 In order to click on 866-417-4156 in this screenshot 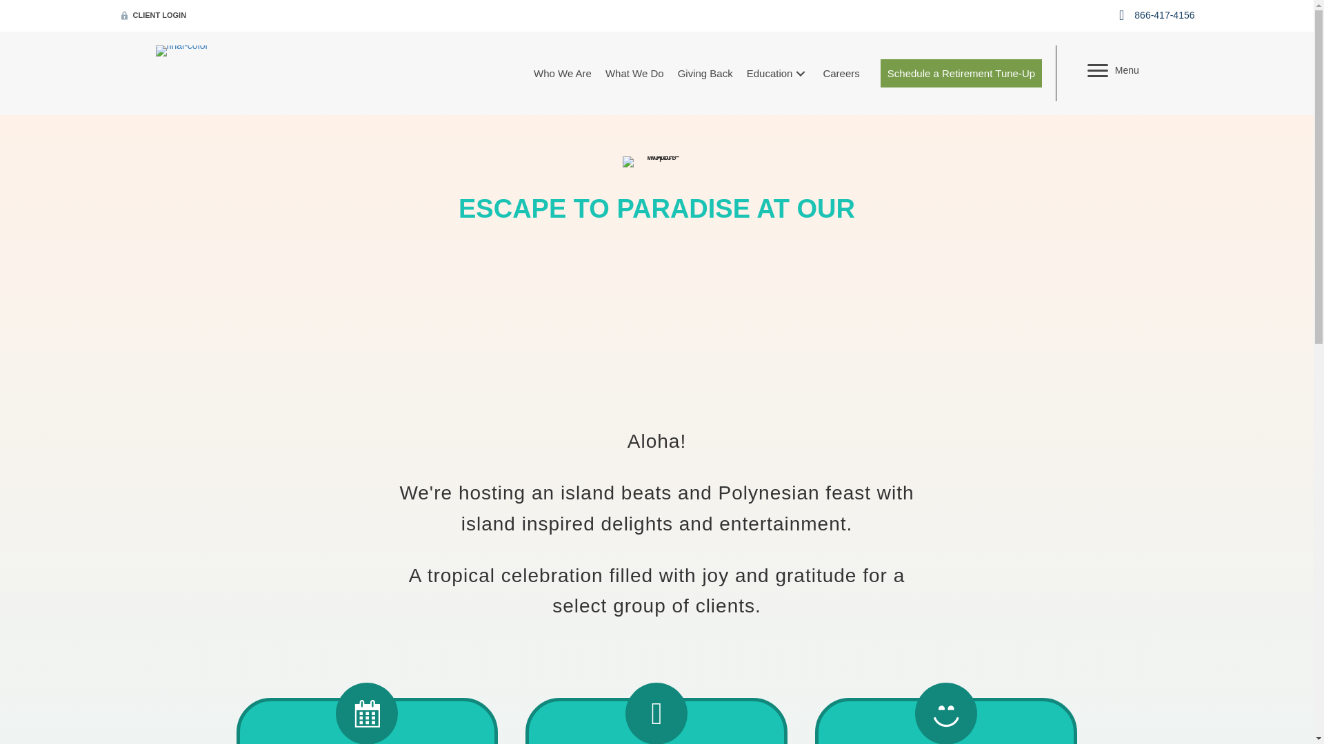, I will do `click(1164, 15)`.